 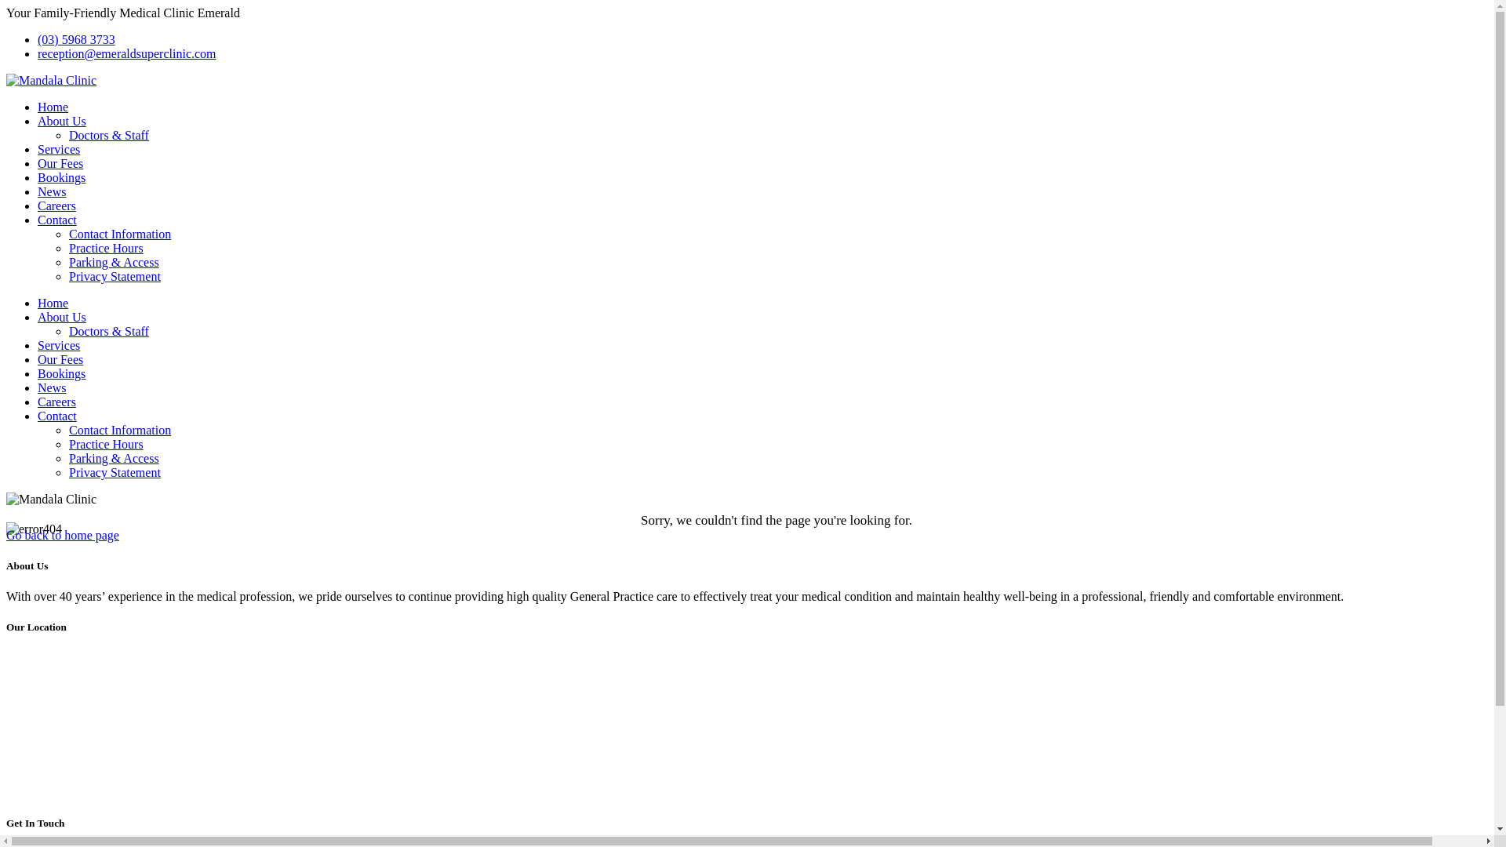 What do you see at coordinates (115, 276) in the screenshot?
I see `Privacy Statement` at bounding box center [115, 276].